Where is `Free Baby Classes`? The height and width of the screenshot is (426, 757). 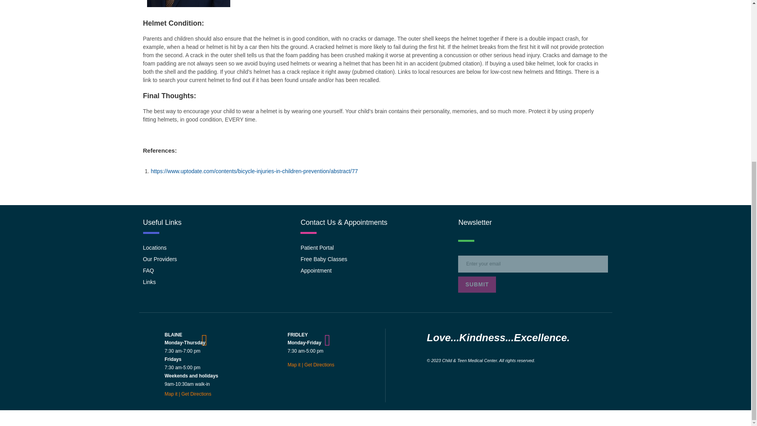 Free Baby Classes is located at coordinates (375, 259).